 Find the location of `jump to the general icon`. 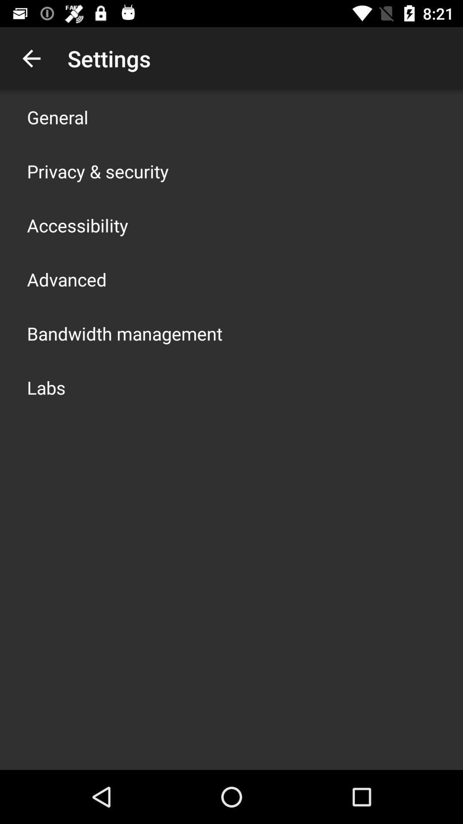

jump to the general icon is located at coordinates (57, 117).